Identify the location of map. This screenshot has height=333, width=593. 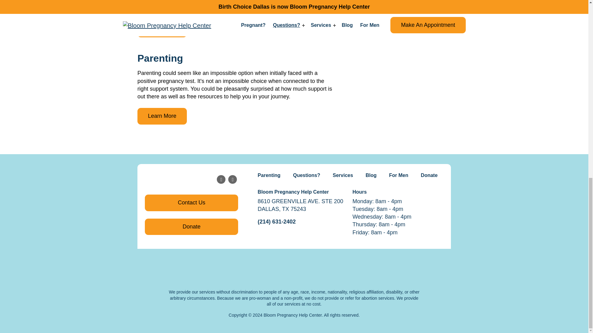
(294, 264).